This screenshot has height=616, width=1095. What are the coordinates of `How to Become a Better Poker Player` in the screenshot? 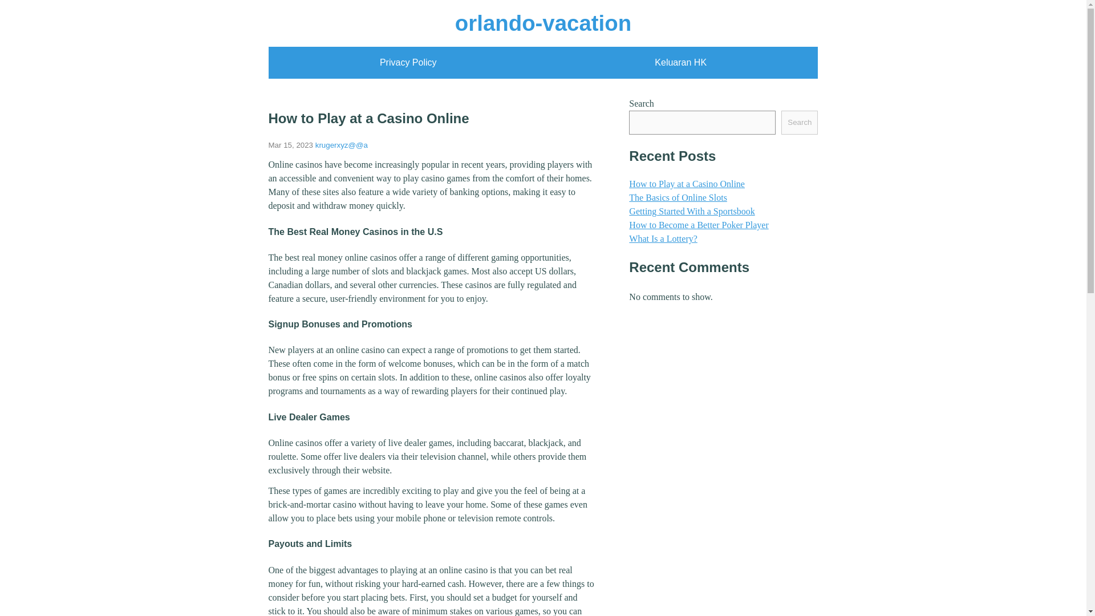 It's located at (698, 225).